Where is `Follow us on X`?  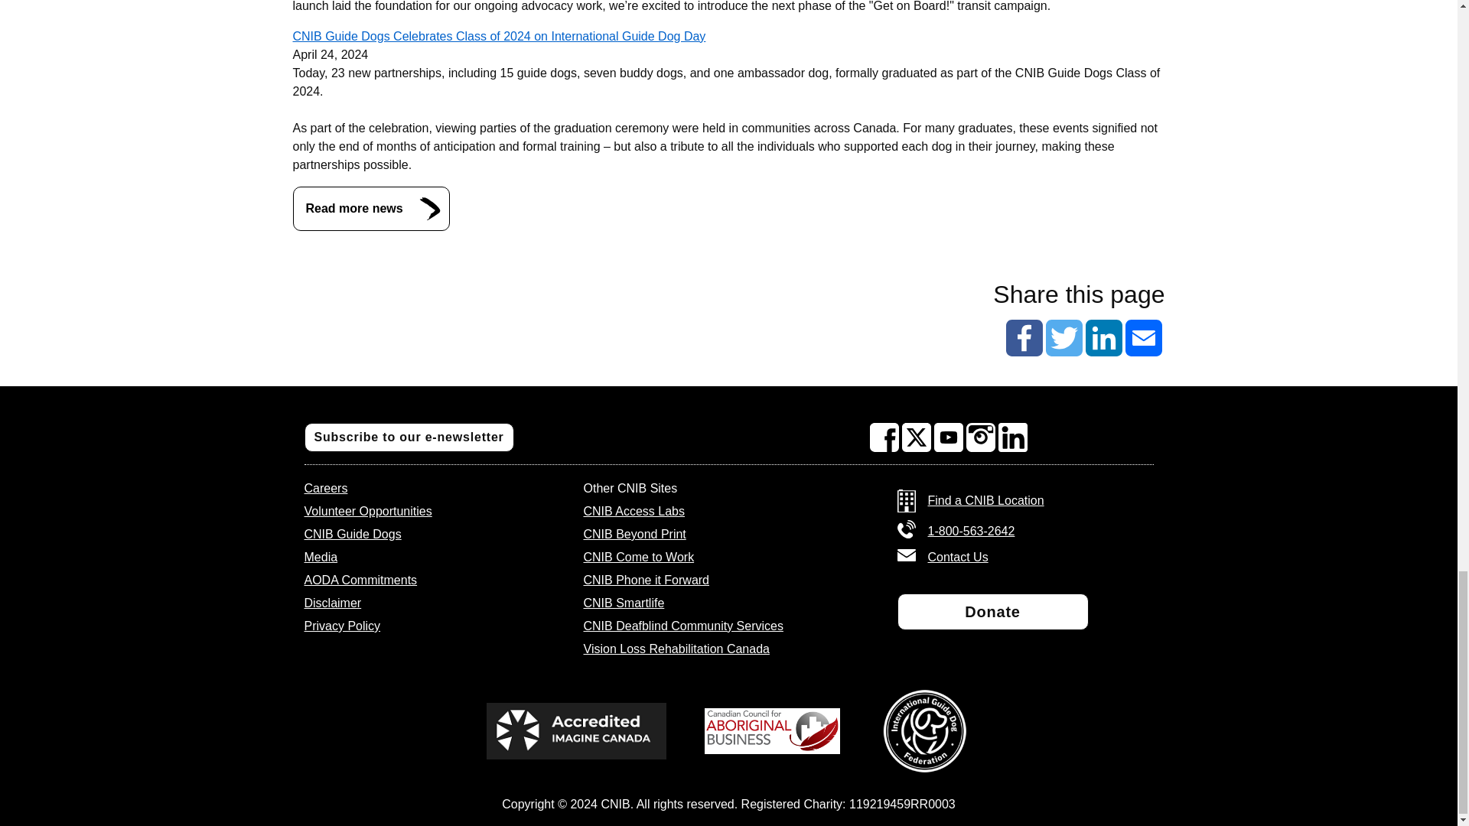
Follow us on X is located at coordinates (917, 437).